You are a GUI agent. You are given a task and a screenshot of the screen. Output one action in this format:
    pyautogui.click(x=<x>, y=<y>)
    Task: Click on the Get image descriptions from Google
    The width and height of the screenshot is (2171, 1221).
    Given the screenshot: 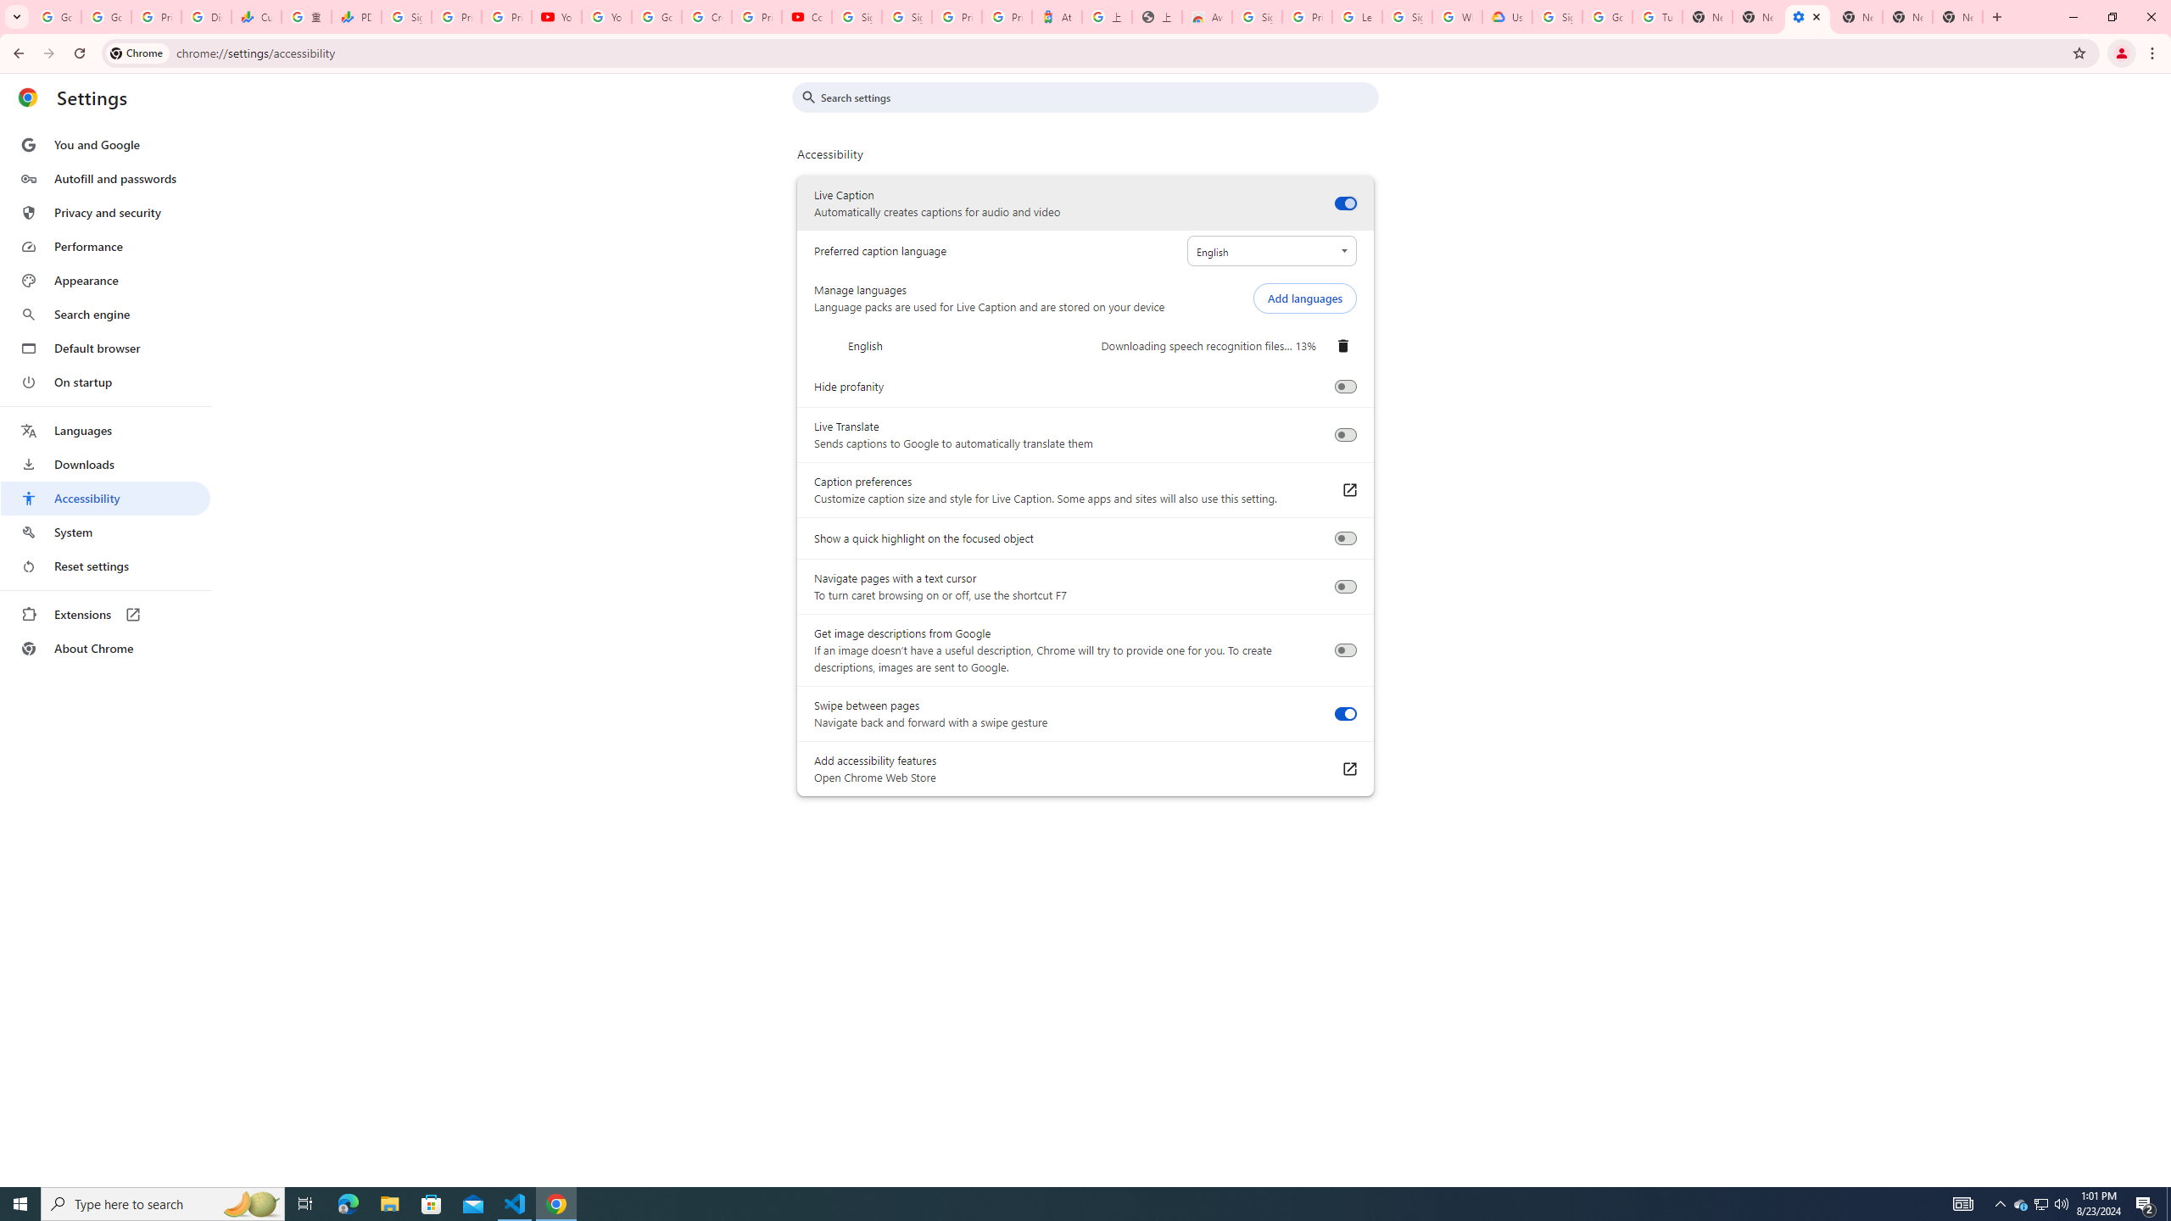 What is the action you would take?
    pyautogui.click(x=1345, y=650)
    